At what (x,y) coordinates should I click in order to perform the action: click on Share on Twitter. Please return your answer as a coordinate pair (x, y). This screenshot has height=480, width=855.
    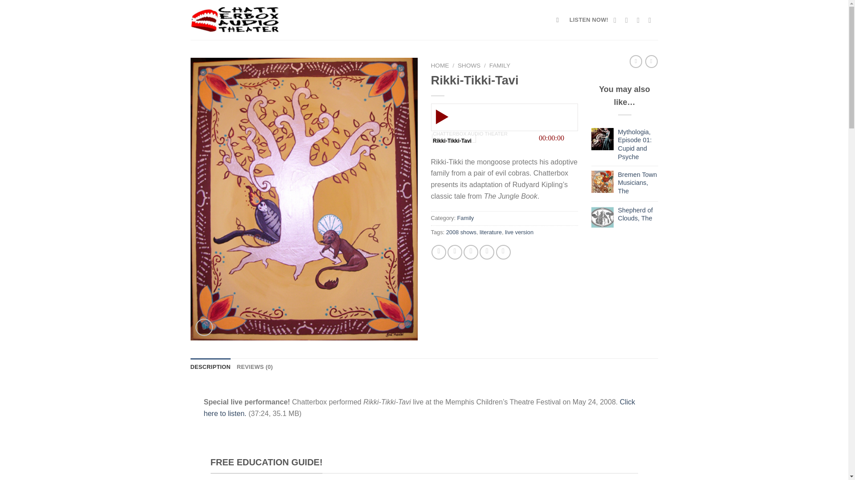
    Looking at the image, I should click on (455, 252).